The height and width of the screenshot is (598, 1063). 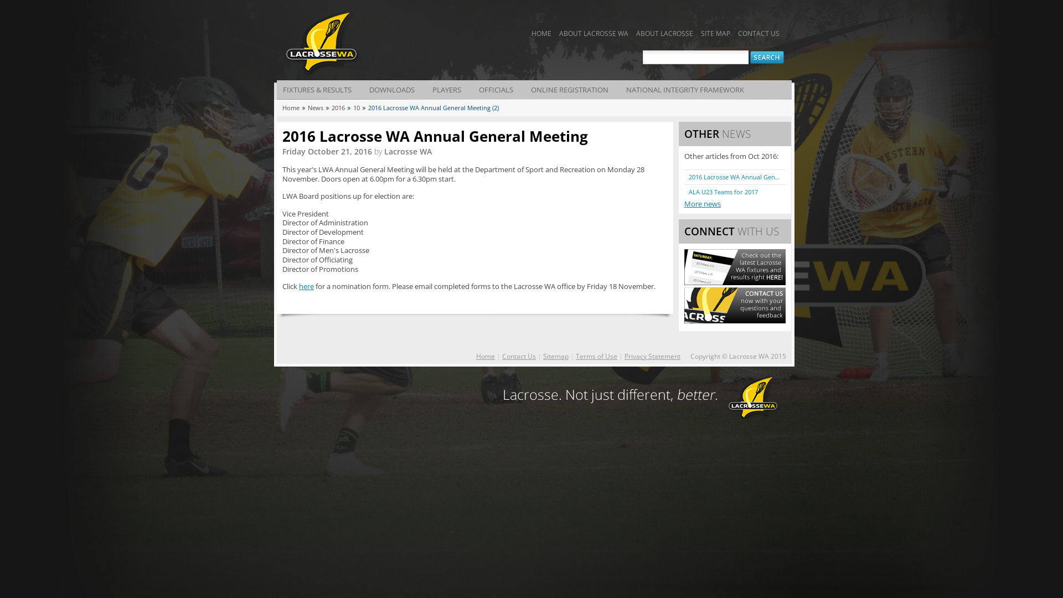 What do you see at coordinates (758, 33) in the screenshot?
I see `CONTACT US` at bounding box center [758, 33].